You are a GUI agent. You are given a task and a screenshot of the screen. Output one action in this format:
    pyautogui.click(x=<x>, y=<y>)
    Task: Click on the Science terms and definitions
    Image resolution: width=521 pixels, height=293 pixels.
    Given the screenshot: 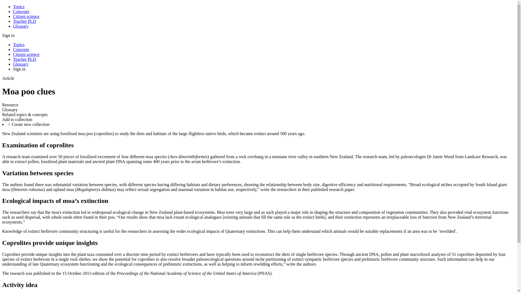 What is the action you would take?
    pyautogui.click(x=21, y=26)
    